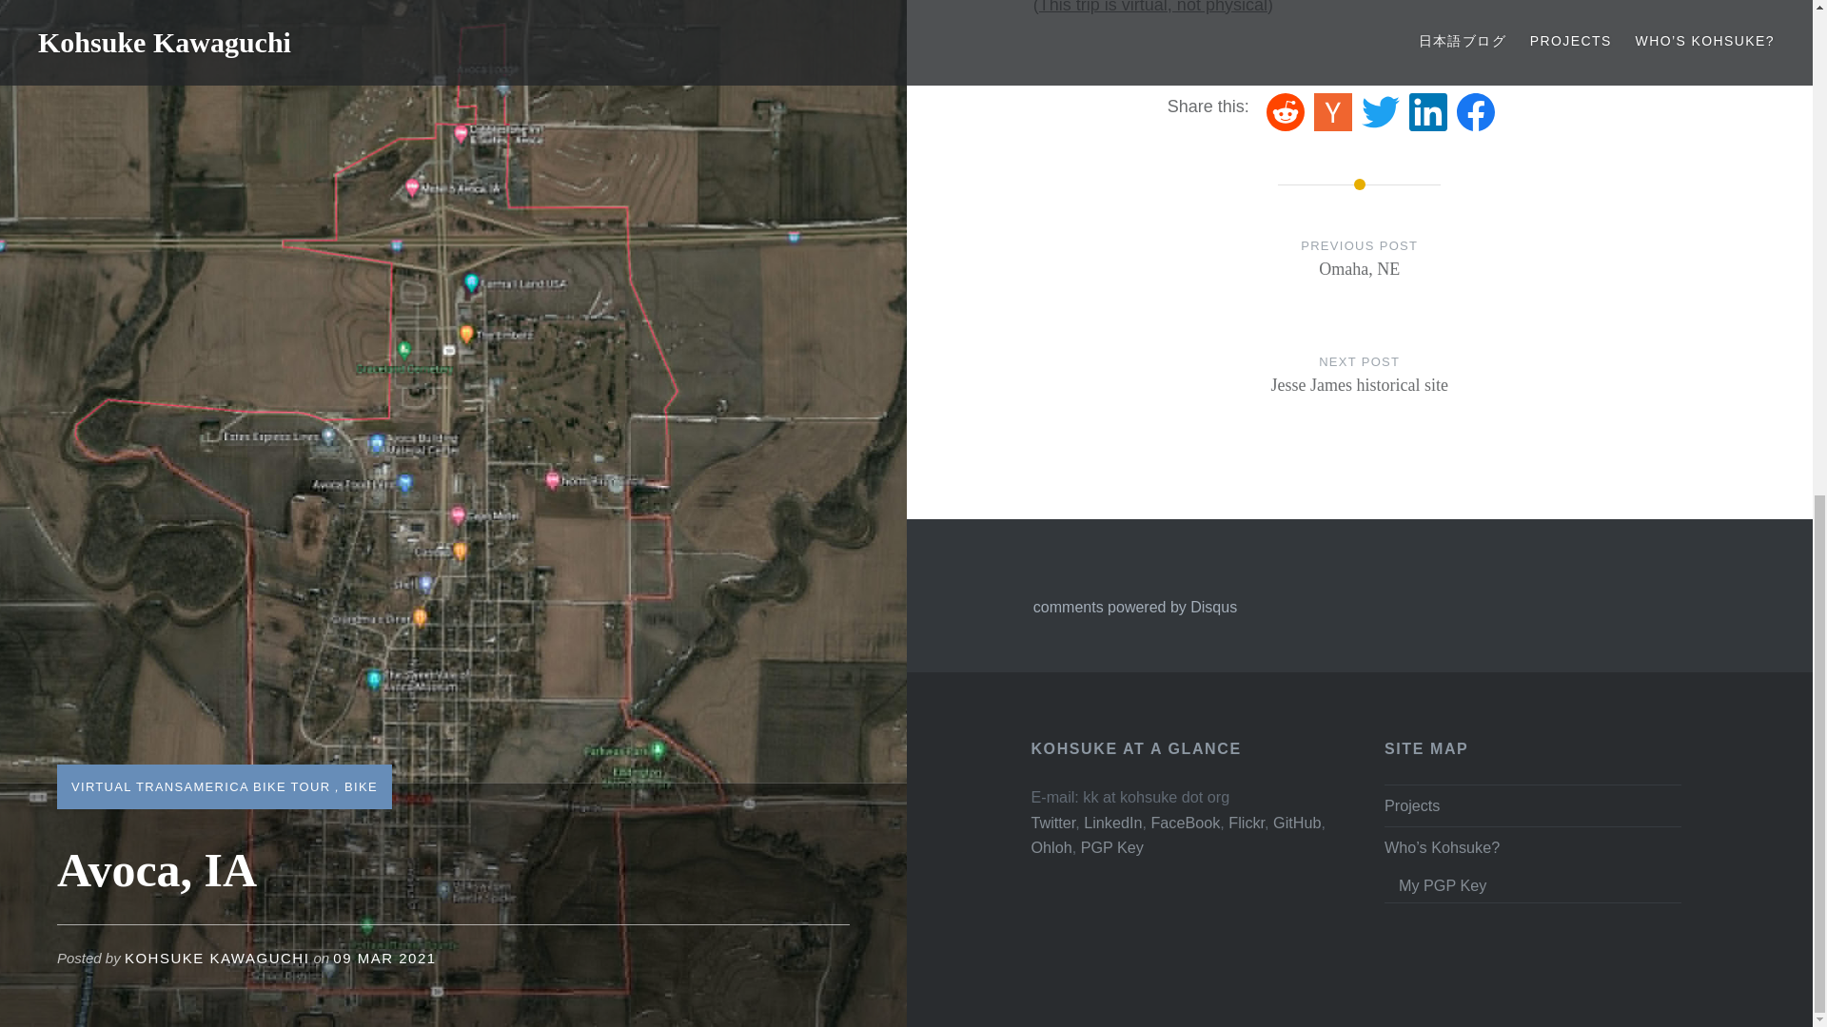 Image resolution: width=1827 pixels, height=1027 pixels. What do you see at coordinates (1246, 822) in the screenshot?
I see `Flickr` at bounding box center [1246, 822].